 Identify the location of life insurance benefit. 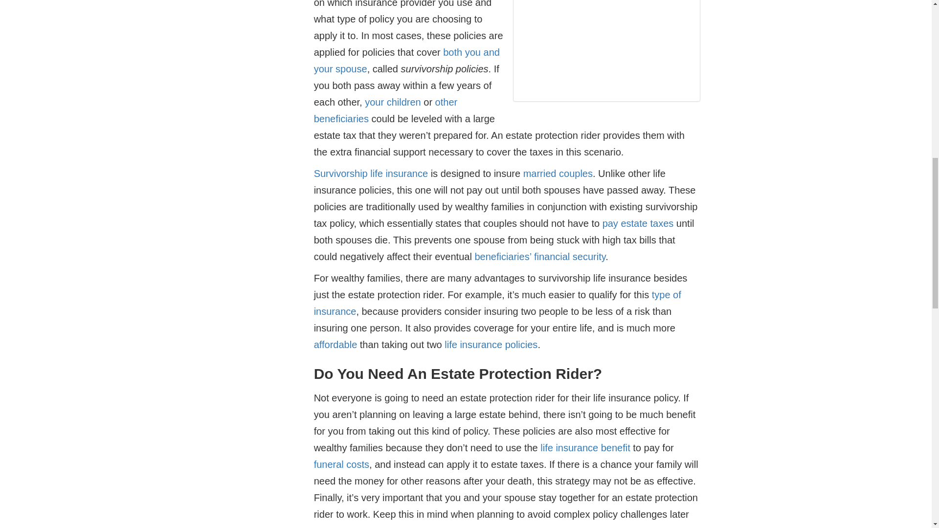
(585, 448).